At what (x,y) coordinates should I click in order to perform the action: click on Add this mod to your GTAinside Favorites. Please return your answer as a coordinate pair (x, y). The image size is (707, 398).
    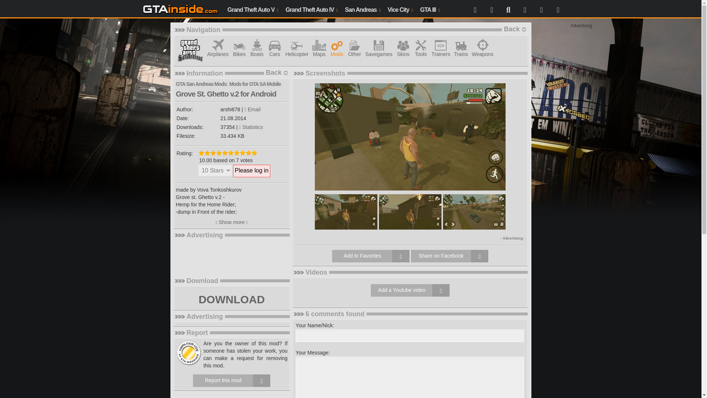
    Looking at the image, I should click on (370, 256).